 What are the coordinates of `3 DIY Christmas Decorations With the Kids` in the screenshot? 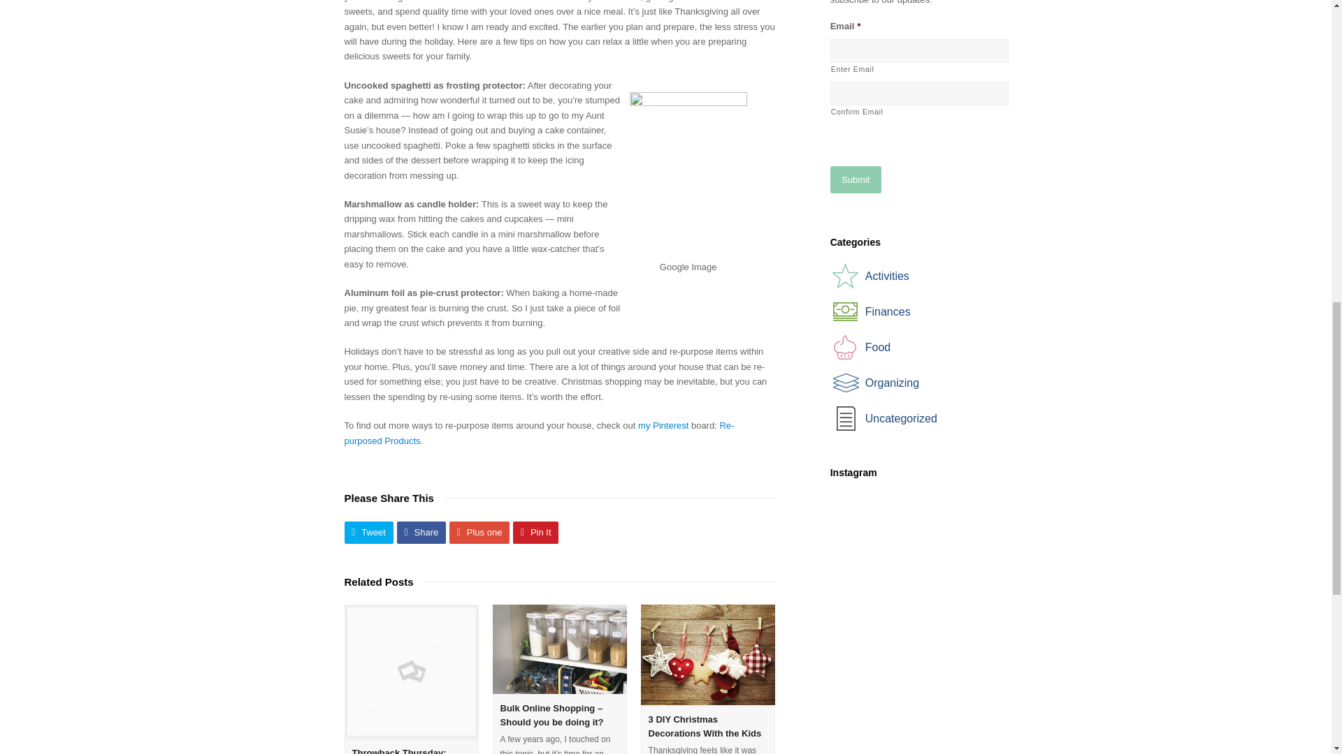 It's located at (705, 726).